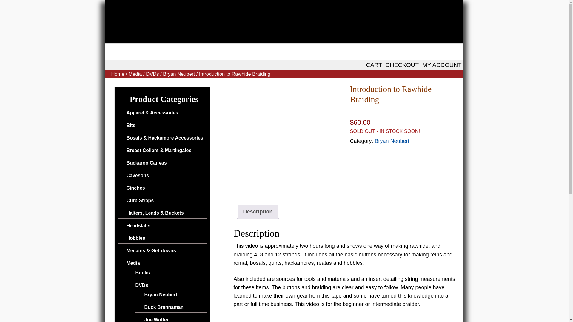 This screenshot has width=573, height=322. Describe the element at coordinates (258, 212) in the screenshot. I see `Description` at that location.